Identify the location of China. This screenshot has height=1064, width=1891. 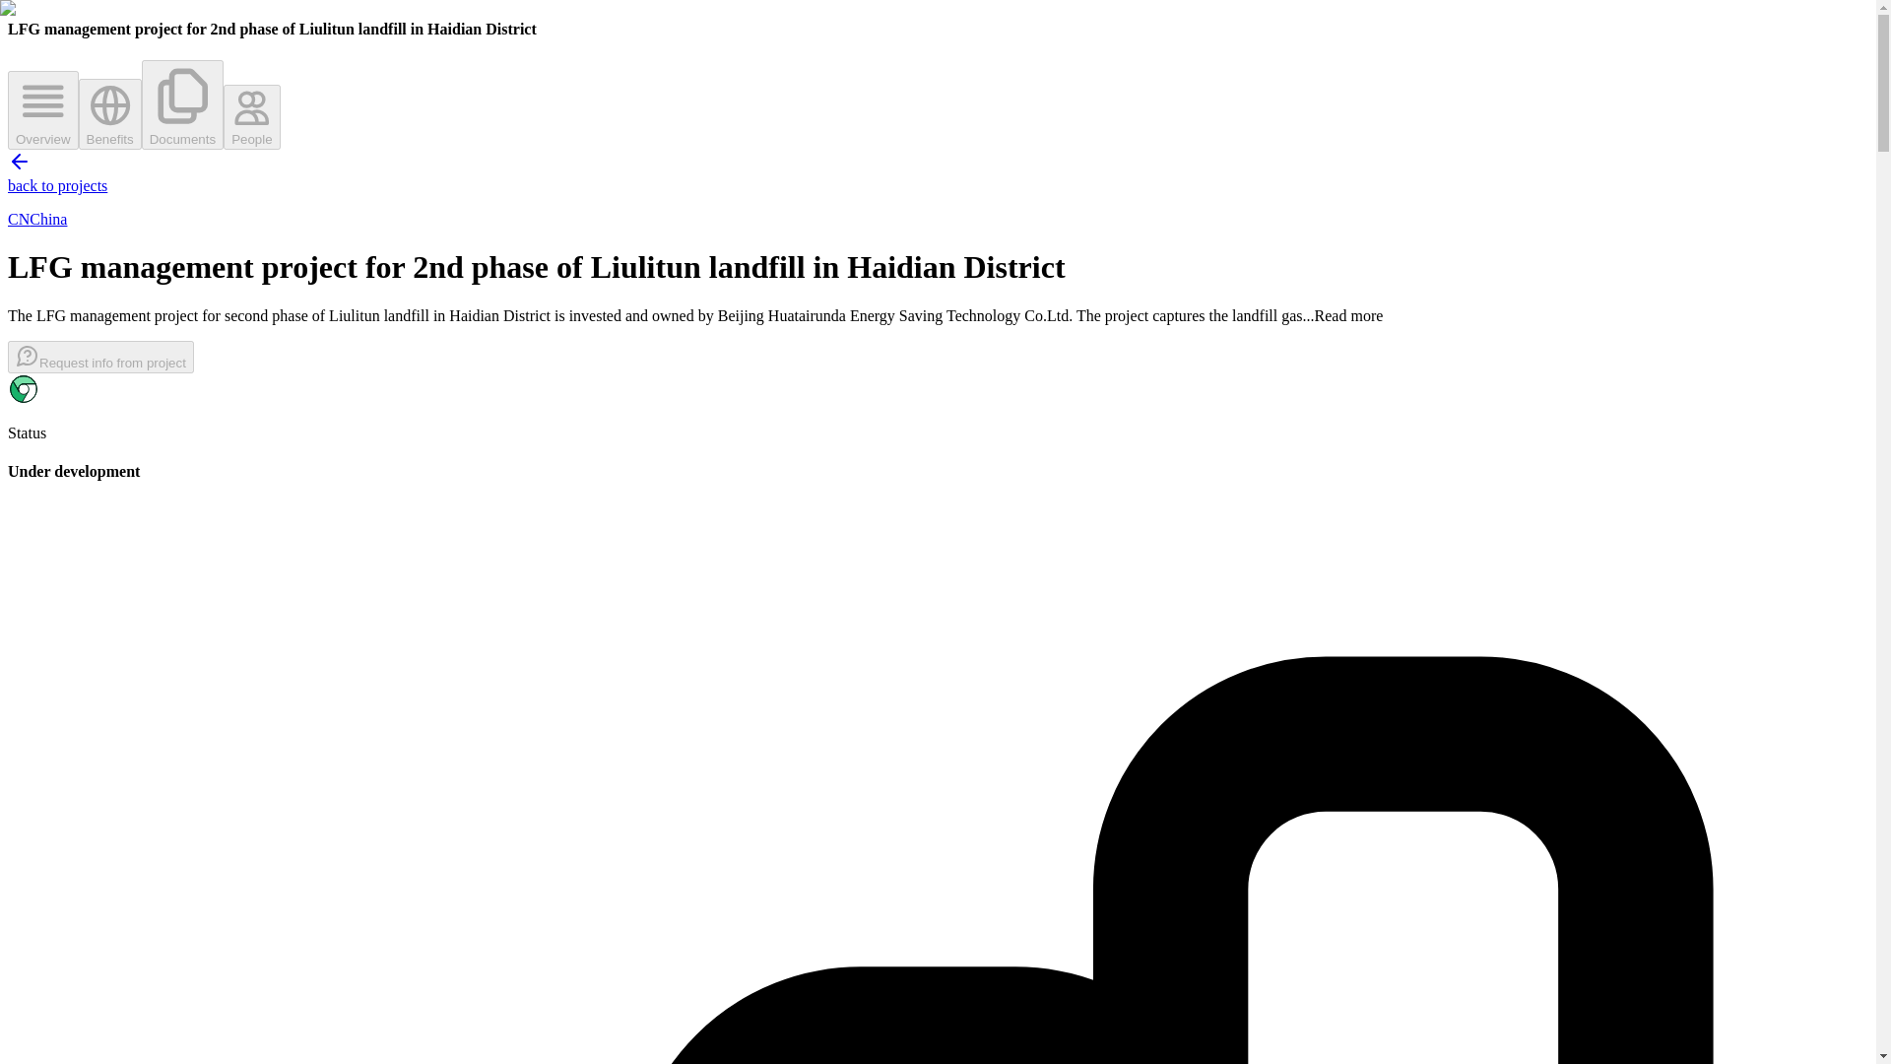
(242, 263).